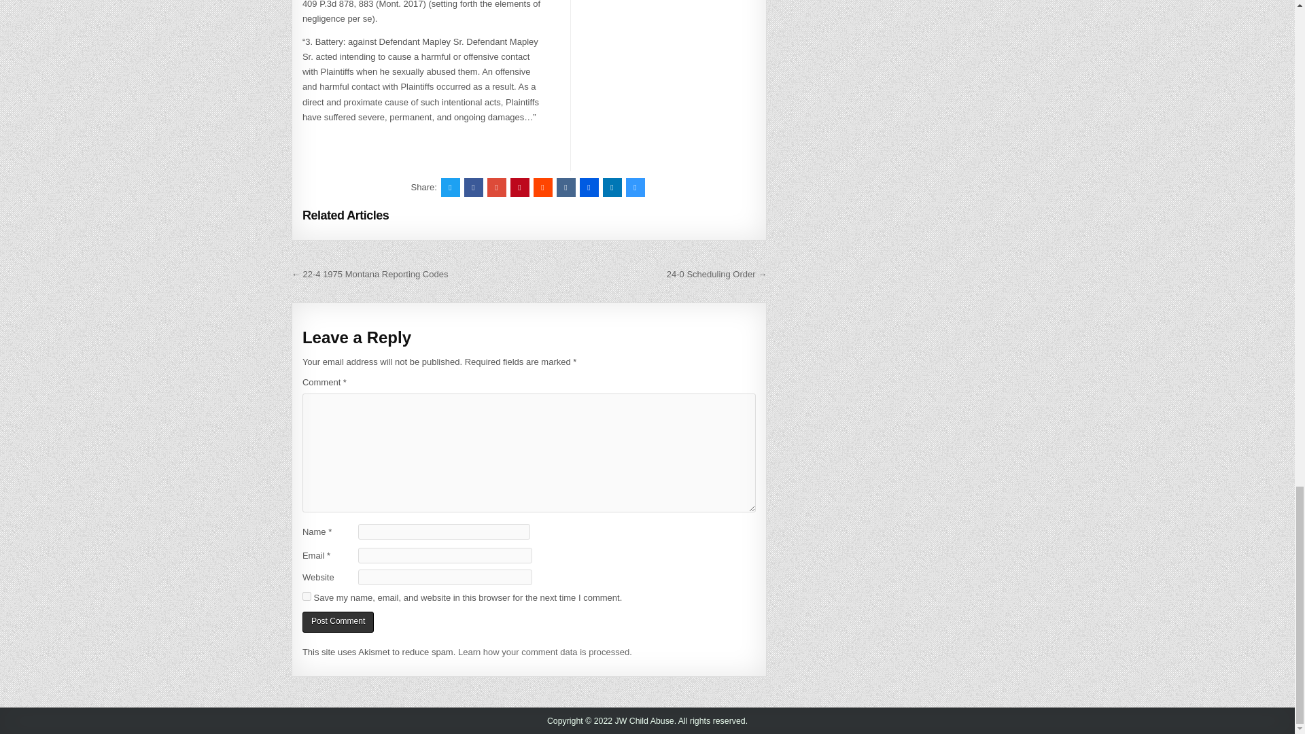 This screenshot has width=1305, height=734. Describe the element at coordinates (543, 651) in the screenshot. I see `Learn how your comment data is processed` at that location.